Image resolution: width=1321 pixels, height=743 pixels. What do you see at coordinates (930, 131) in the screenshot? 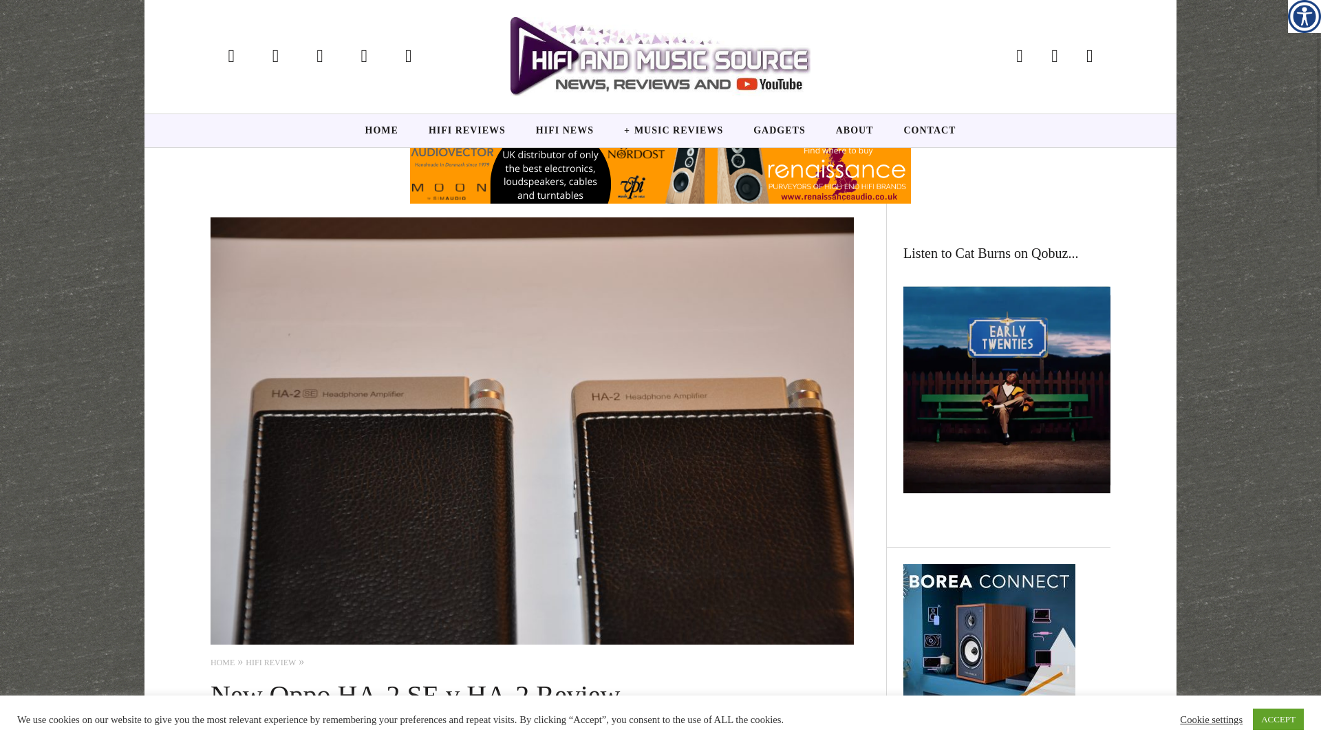
I see `CONTACT` at bounding box center [930, 131].